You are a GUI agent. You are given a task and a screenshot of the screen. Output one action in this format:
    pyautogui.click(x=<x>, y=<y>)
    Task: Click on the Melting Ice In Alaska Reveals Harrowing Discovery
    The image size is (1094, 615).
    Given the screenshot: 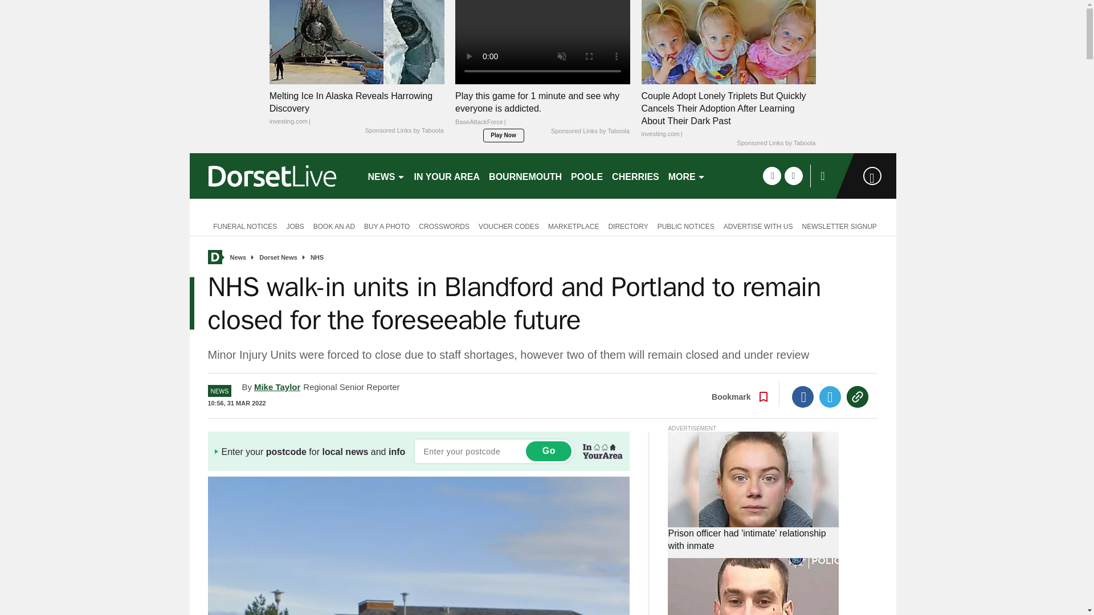 What is the action you would take?
    pyautogui.click(x=357, y=42)
    